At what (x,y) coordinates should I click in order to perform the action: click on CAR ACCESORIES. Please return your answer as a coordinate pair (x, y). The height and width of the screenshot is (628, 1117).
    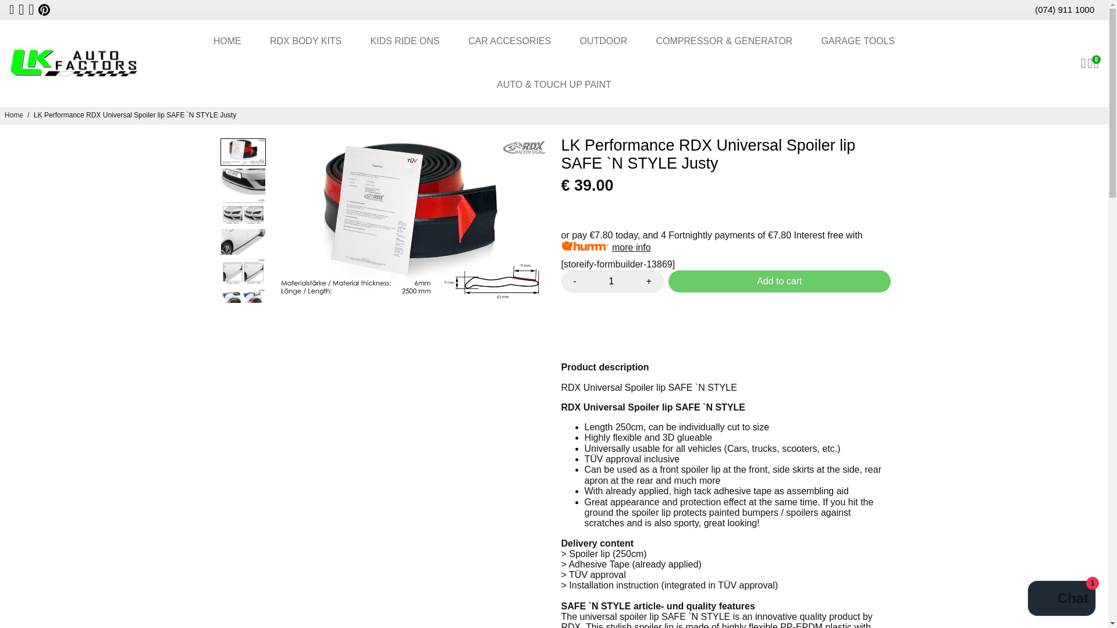
    Looking at the image, I should click on (510, 41).